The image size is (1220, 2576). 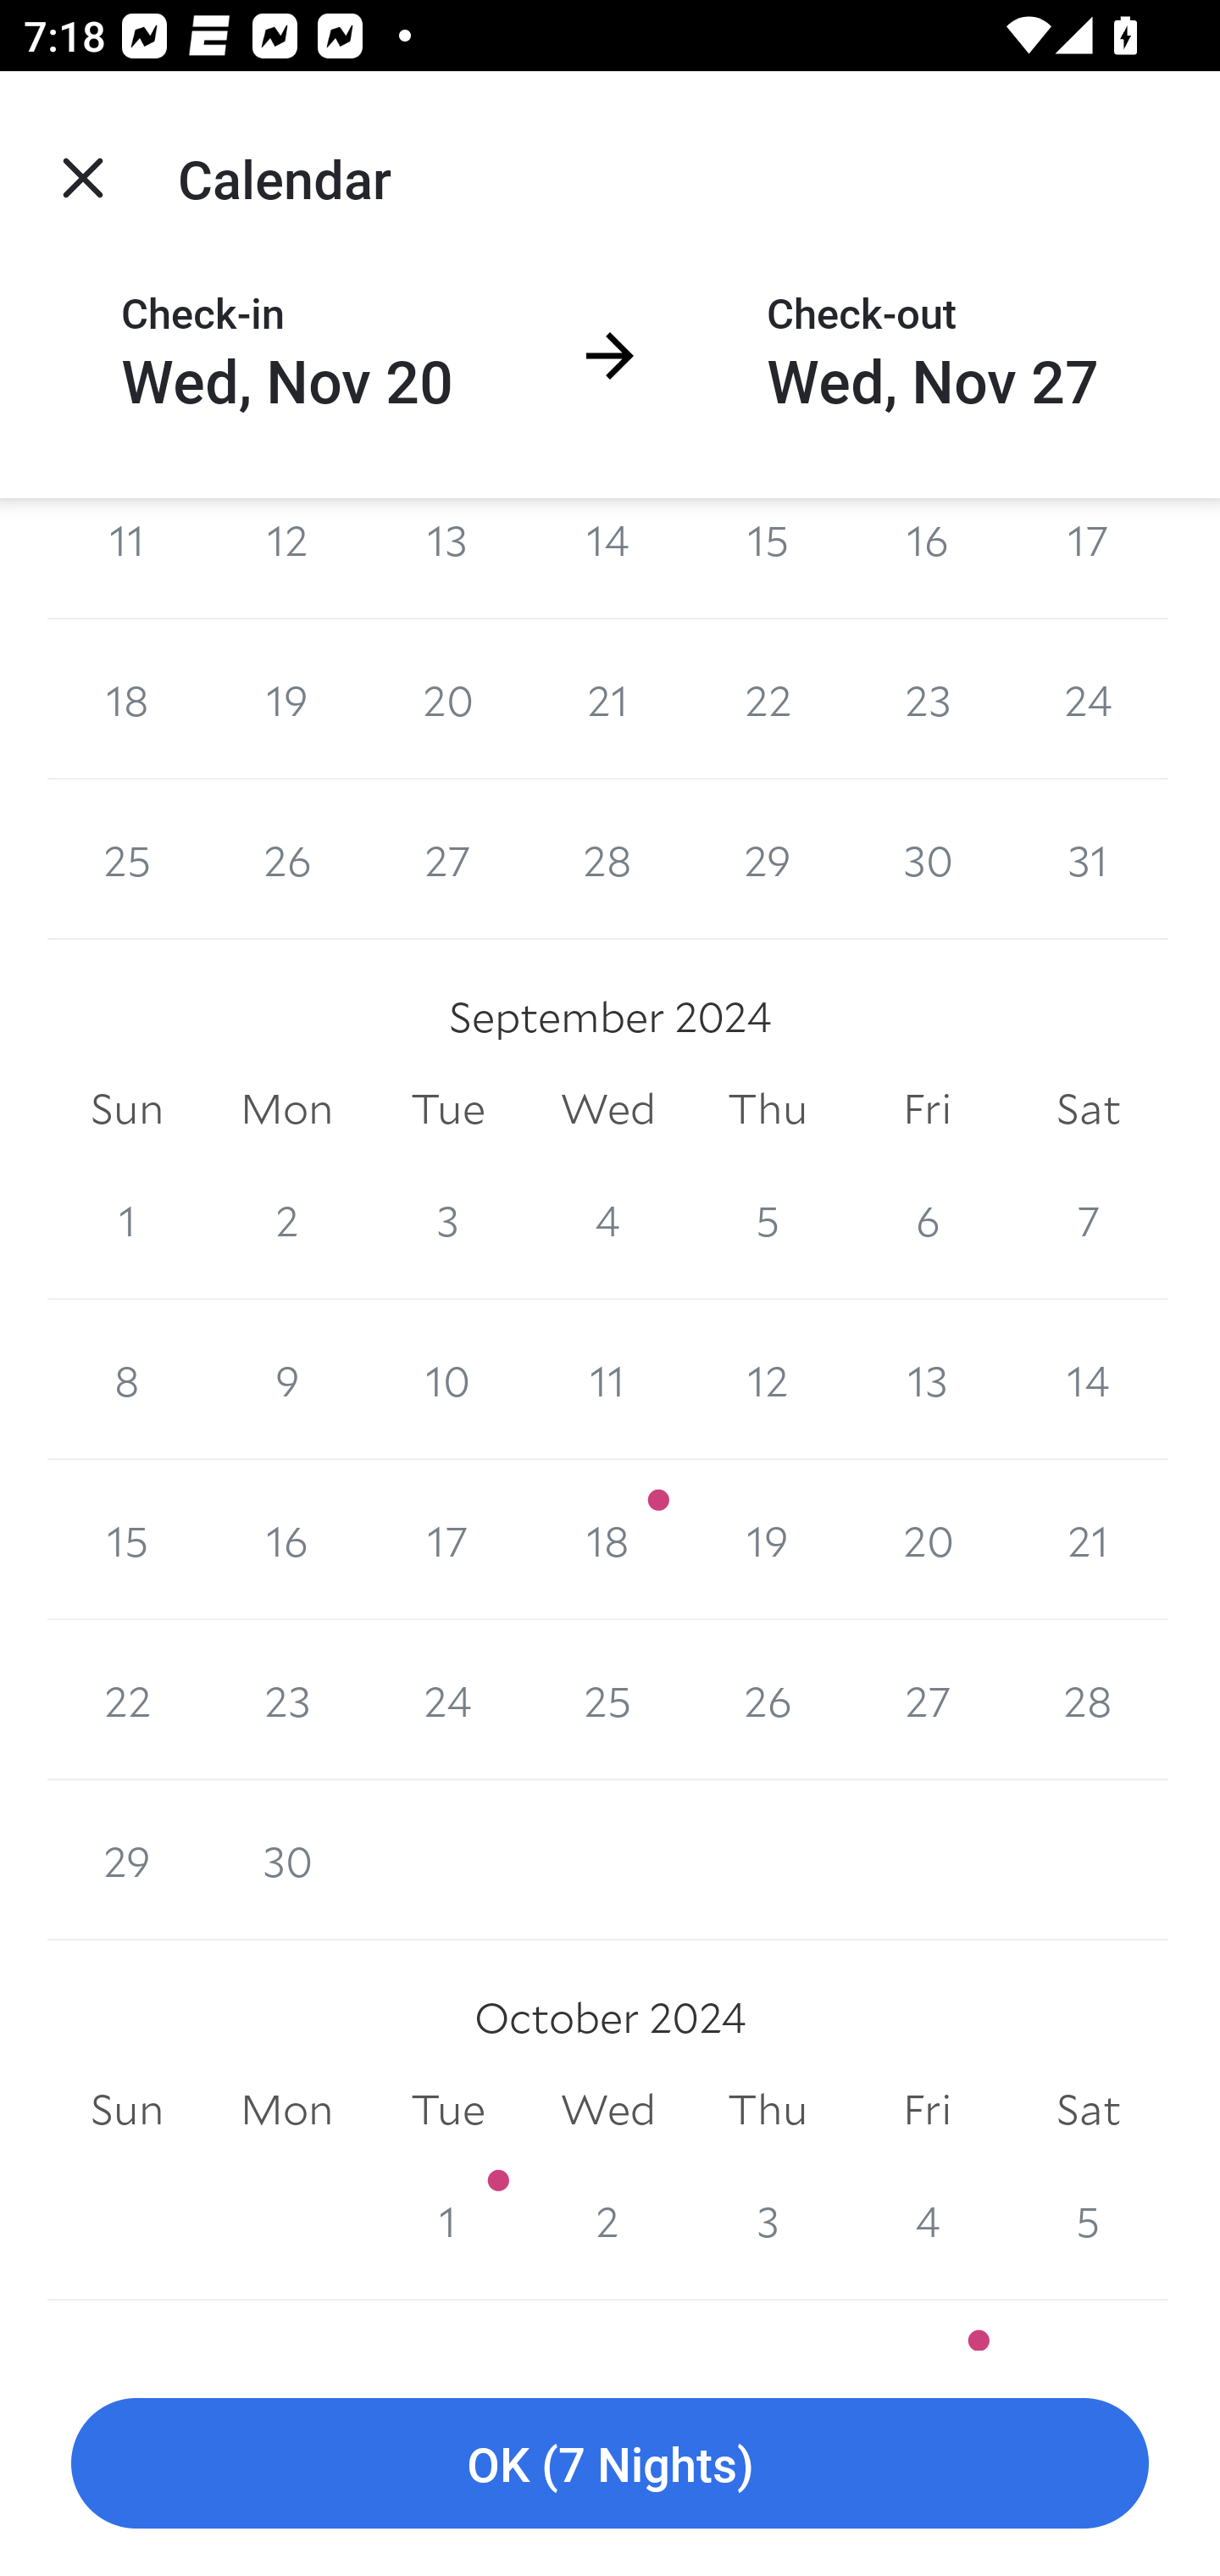 What do you see at coordinates (1088, 699) in the screenshot?
I see `24 24 August 2024` at bounding box center [1088, 699].